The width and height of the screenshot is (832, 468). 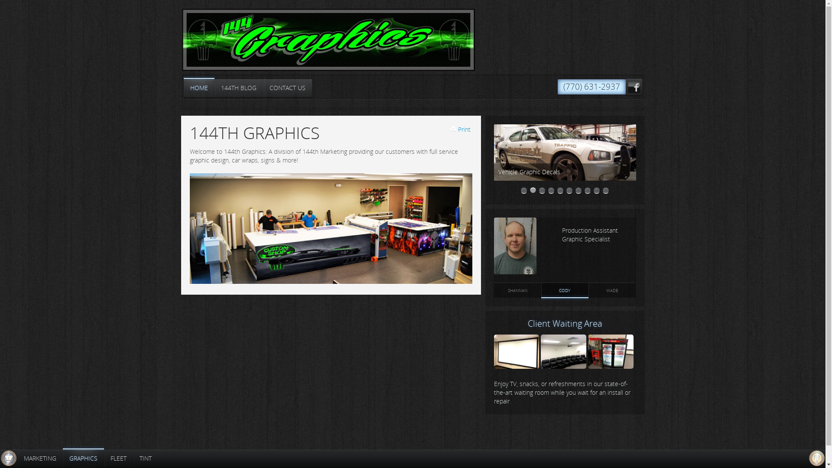 I want to click on GRAPHICS, so click(x=83, y=458).